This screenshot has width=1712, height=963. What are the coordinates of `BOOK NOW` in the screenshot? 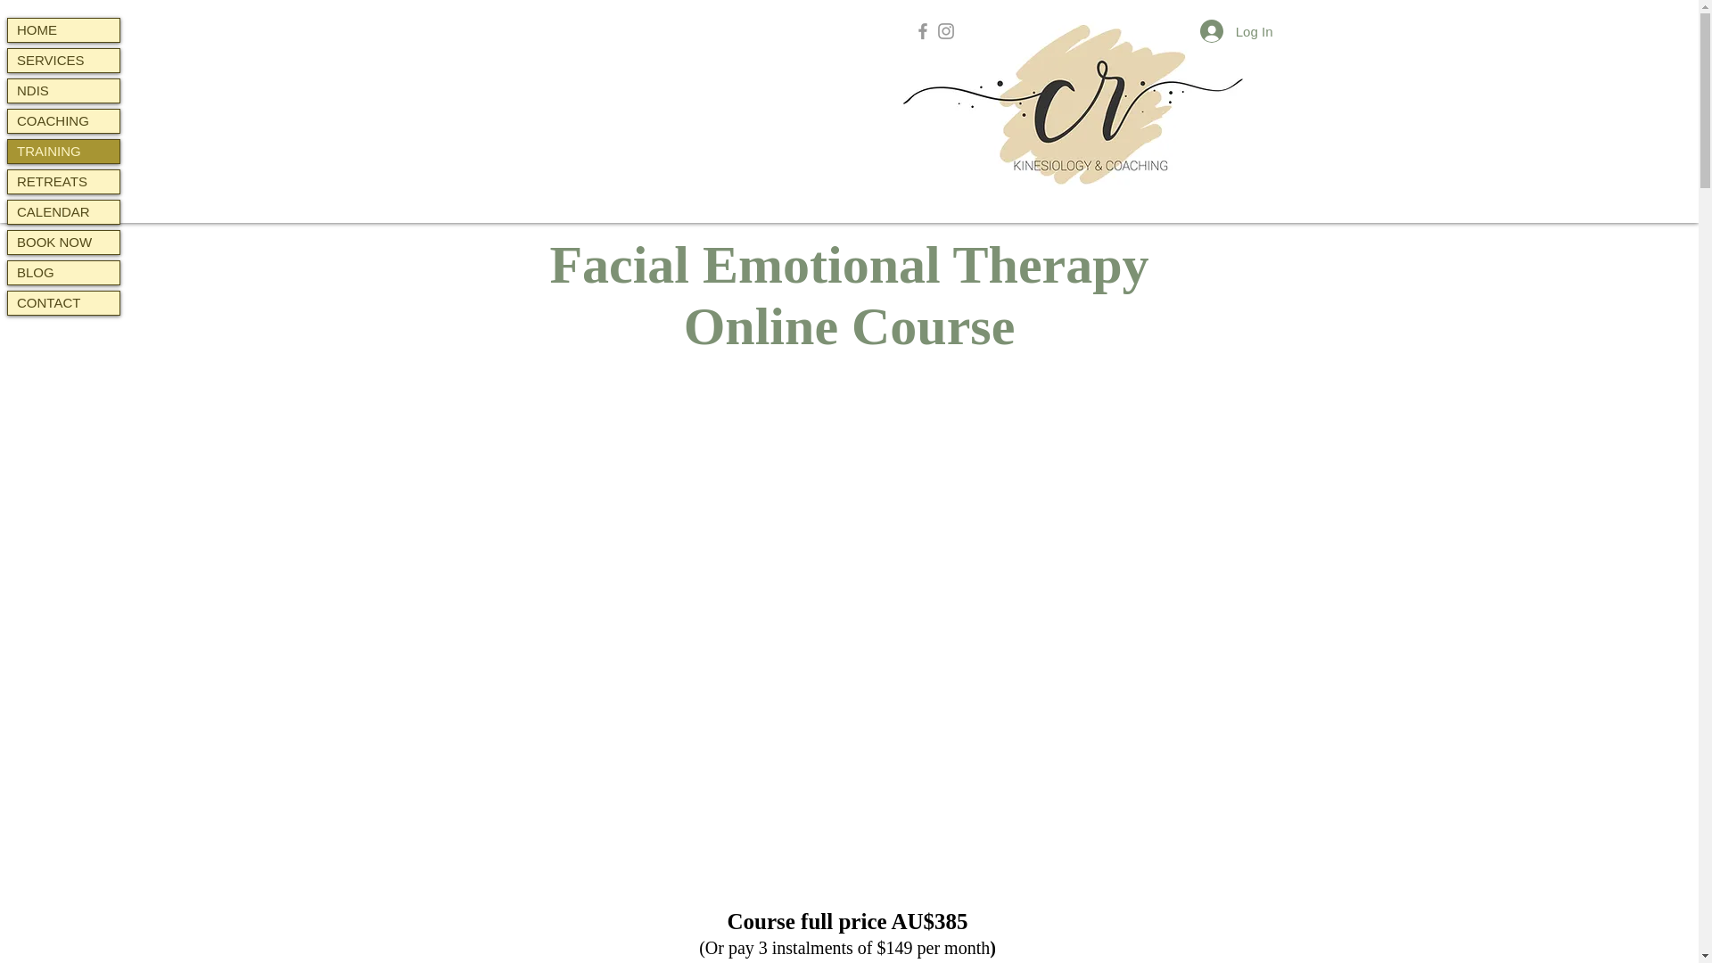 It's located at (64, 243).